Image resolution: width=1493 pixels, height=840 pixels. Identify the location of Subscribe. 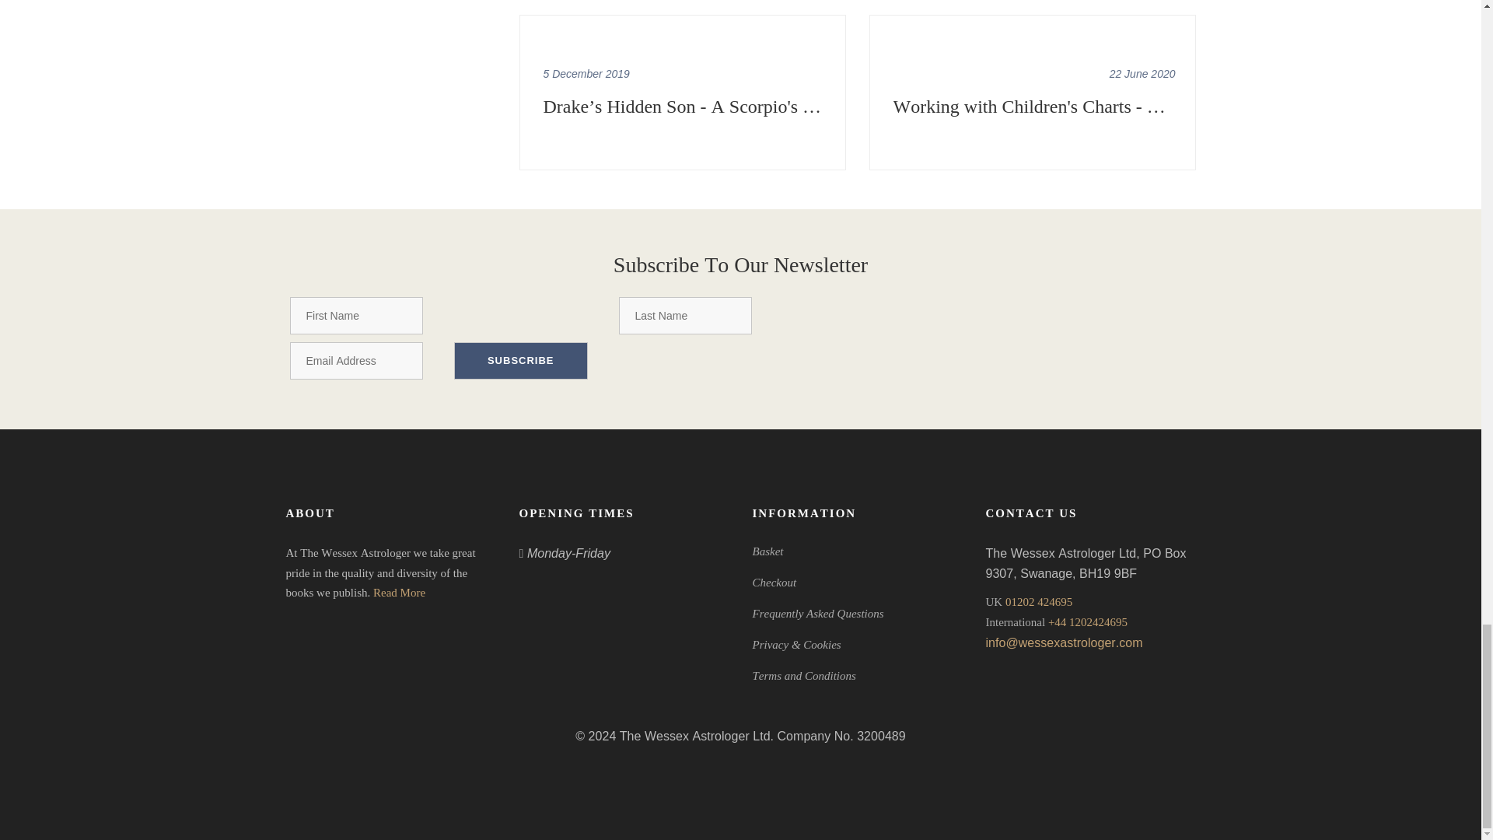
(521, 361).